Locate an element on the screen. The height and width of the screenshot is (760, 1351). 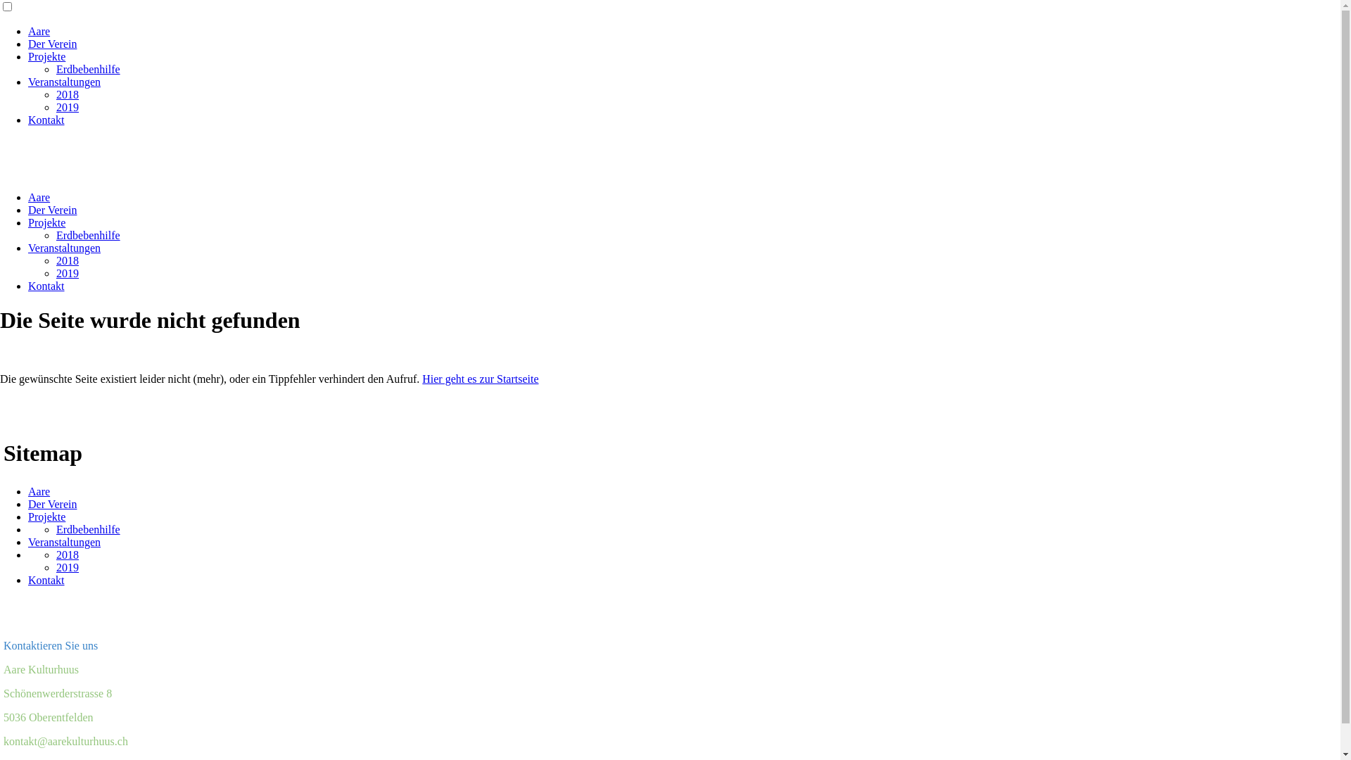
Aare is located at coordinates (39, 31).